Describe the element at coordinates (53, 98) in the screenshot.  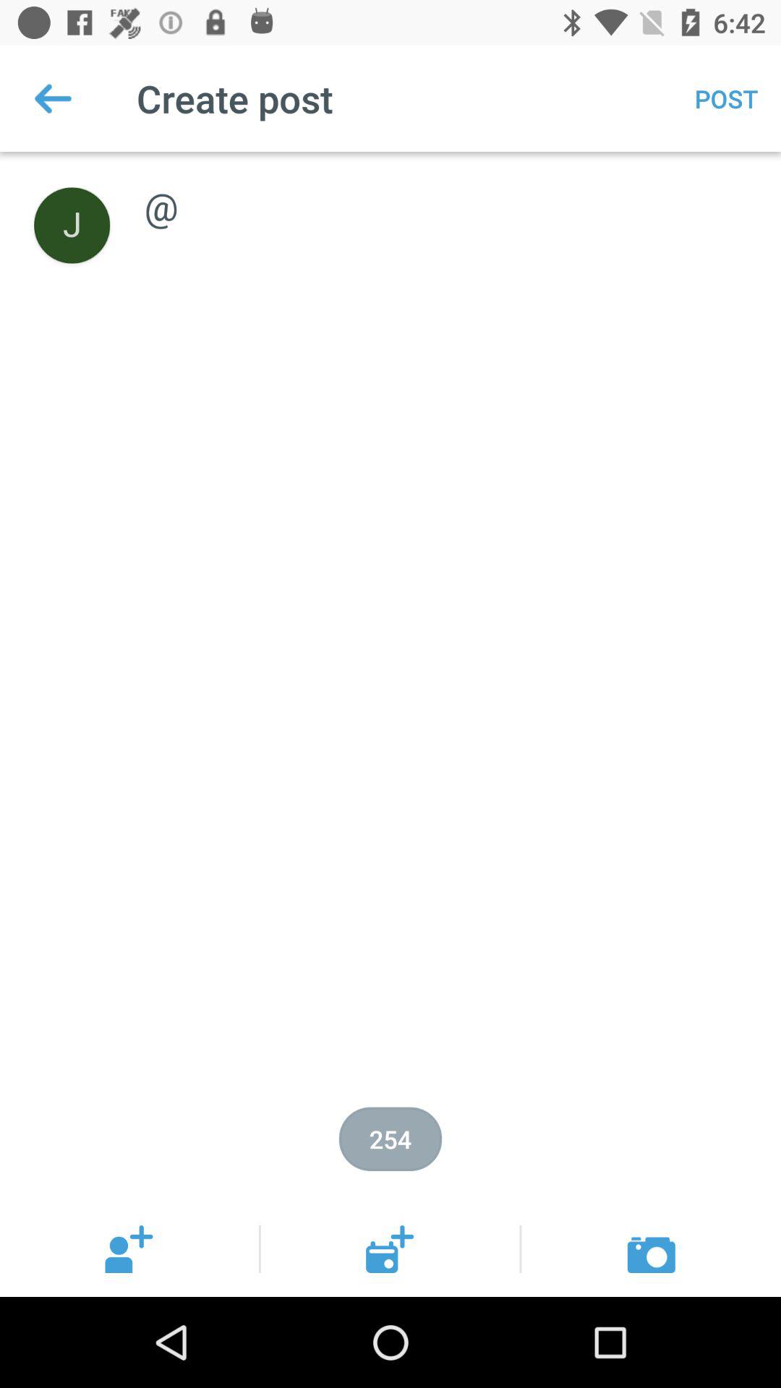
I see `tap the icon to the left of the create post item` at that location.